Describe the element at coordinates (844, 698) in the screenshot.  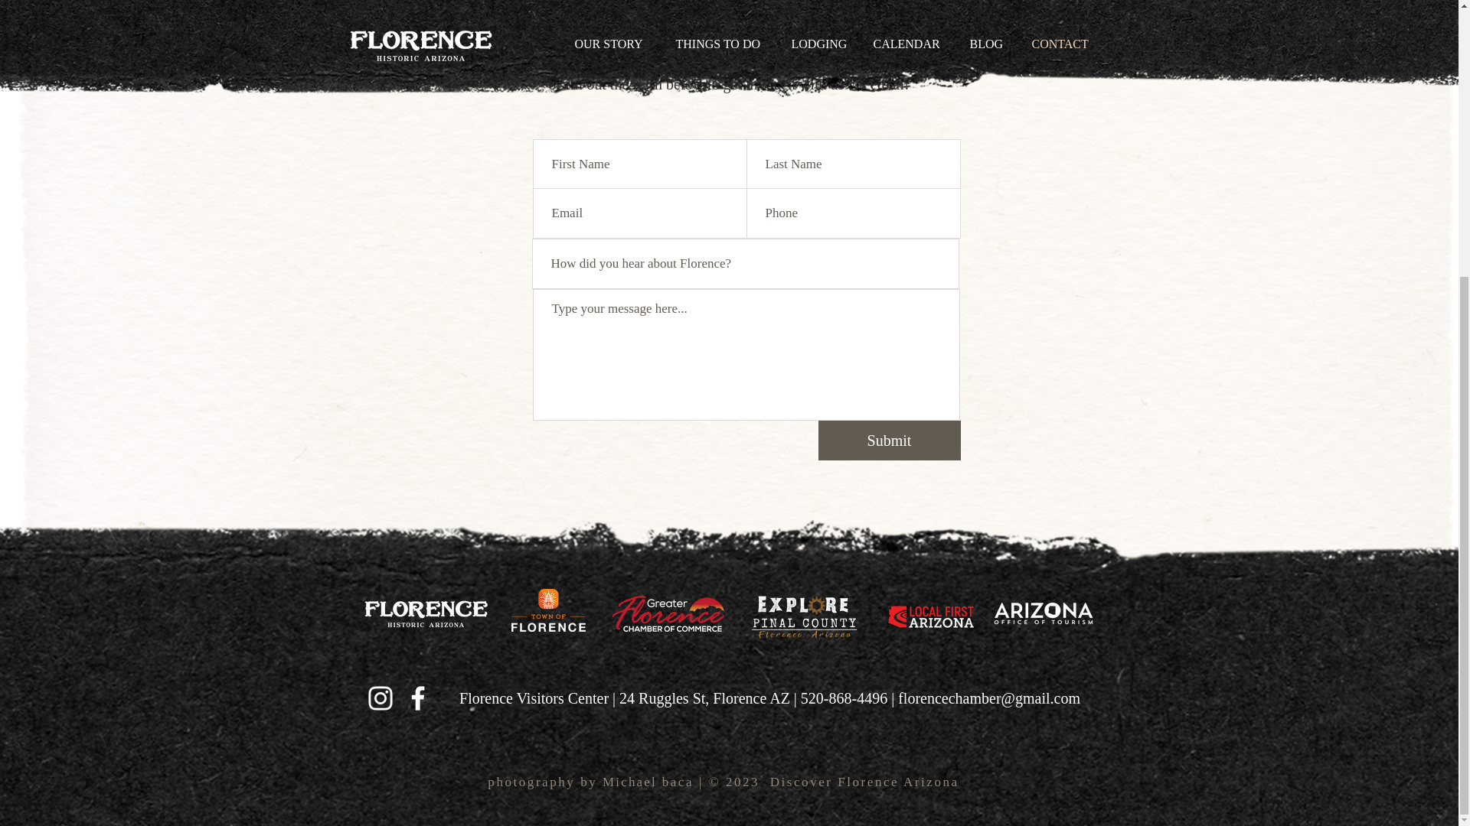
I see `520-868-4496` at that location.